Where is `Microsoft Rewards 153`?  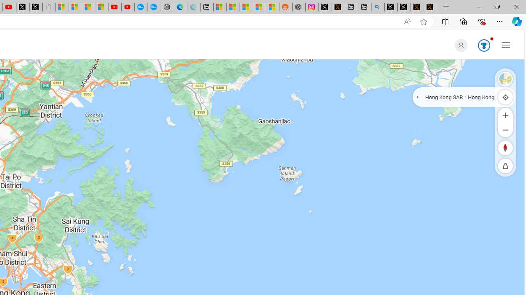
Microsoft Rewards 153 is located at coordinates (482, 46).